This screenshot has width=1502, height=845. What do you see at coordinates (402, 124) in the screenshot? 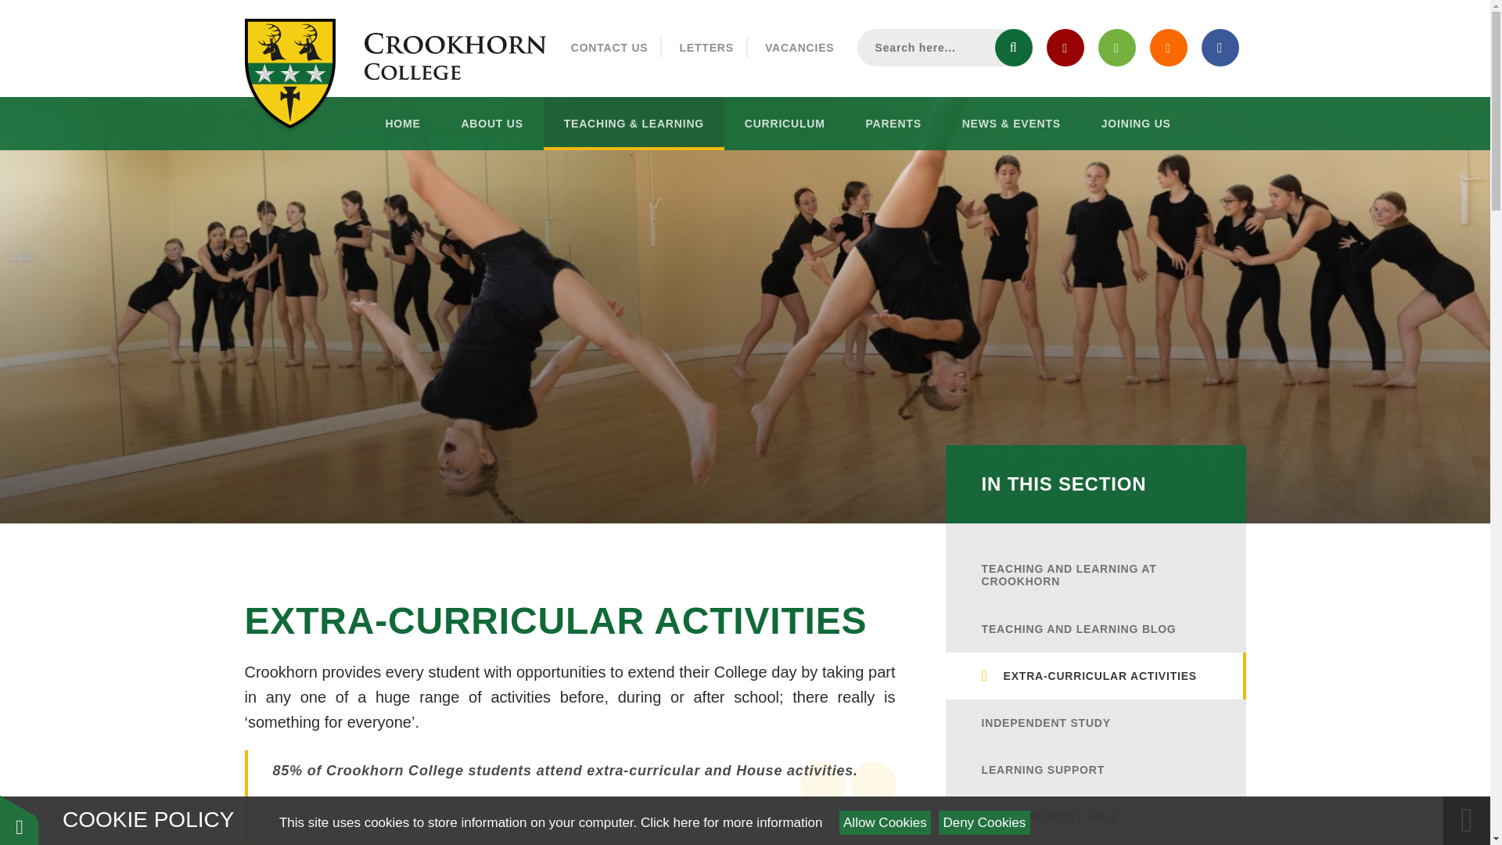
I see `HOME` at bounding box center [402, 124].